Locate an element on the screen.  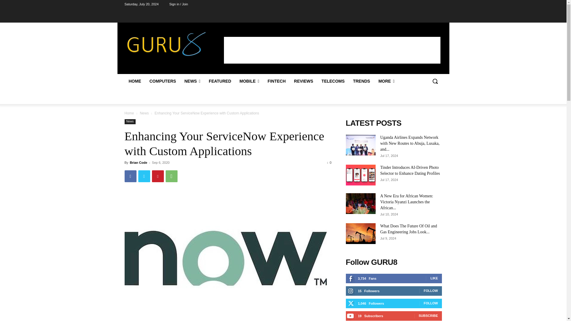
Pinterest is located at coordinates (158, 176).